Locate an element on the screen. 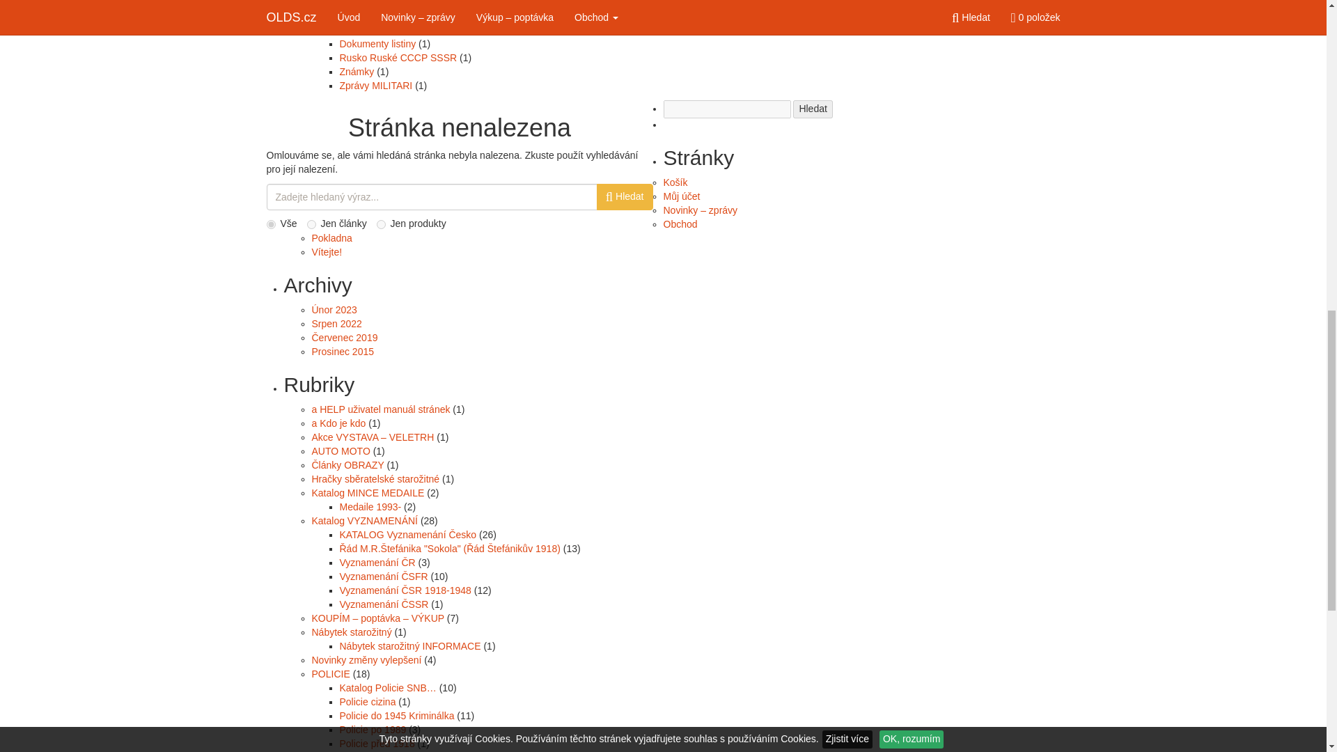 The height and width of the screenshot is (752, 1337). Hledat is located at coordinates (812, 109).